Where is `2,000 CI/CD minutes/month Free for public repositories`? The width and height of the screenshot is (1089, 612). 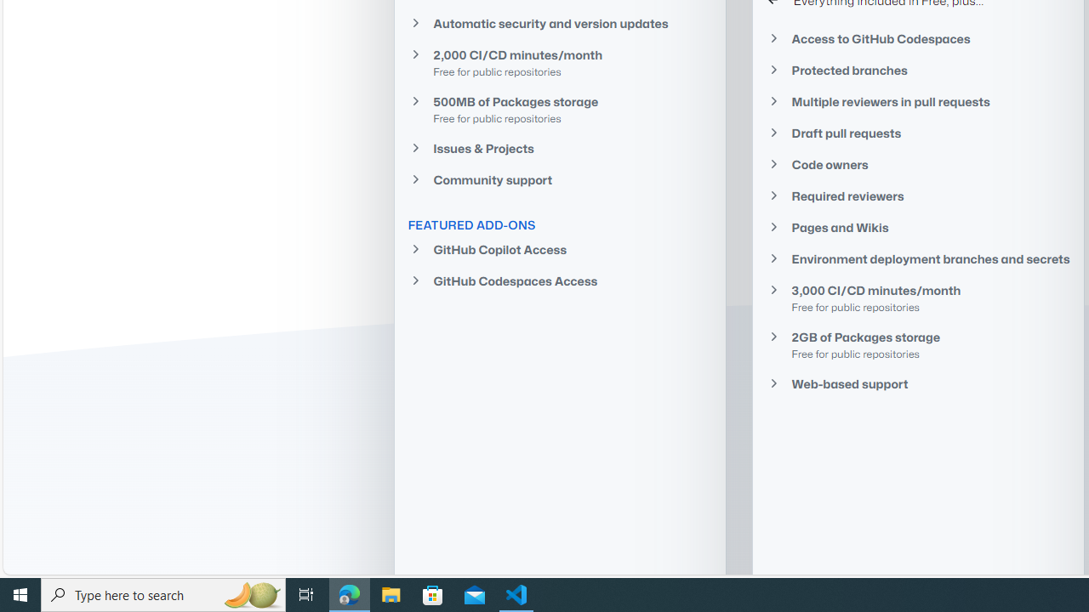
2,000 CI/CD minutes/month Free for public repositories is located at coordinates (560, 63).